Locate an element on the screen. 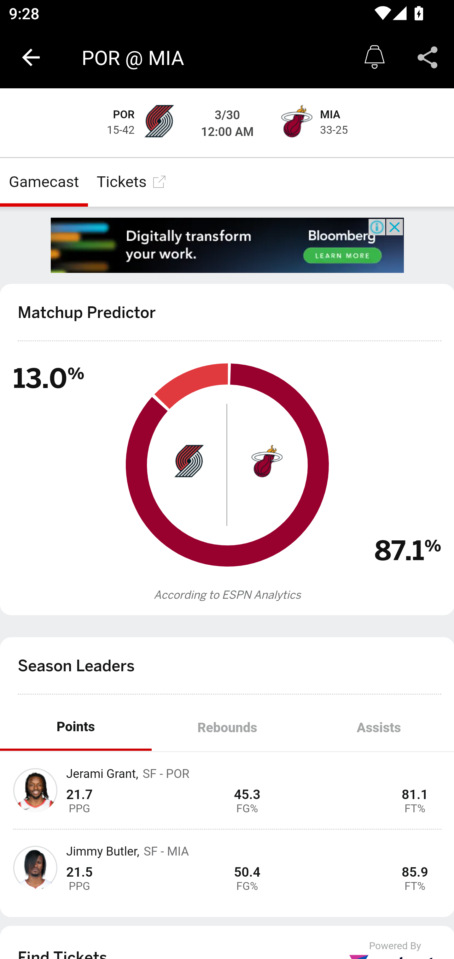 Image resolution: width=454 pixels, height=959 pixels. Miami Heat is located at coordinates (265, 461).